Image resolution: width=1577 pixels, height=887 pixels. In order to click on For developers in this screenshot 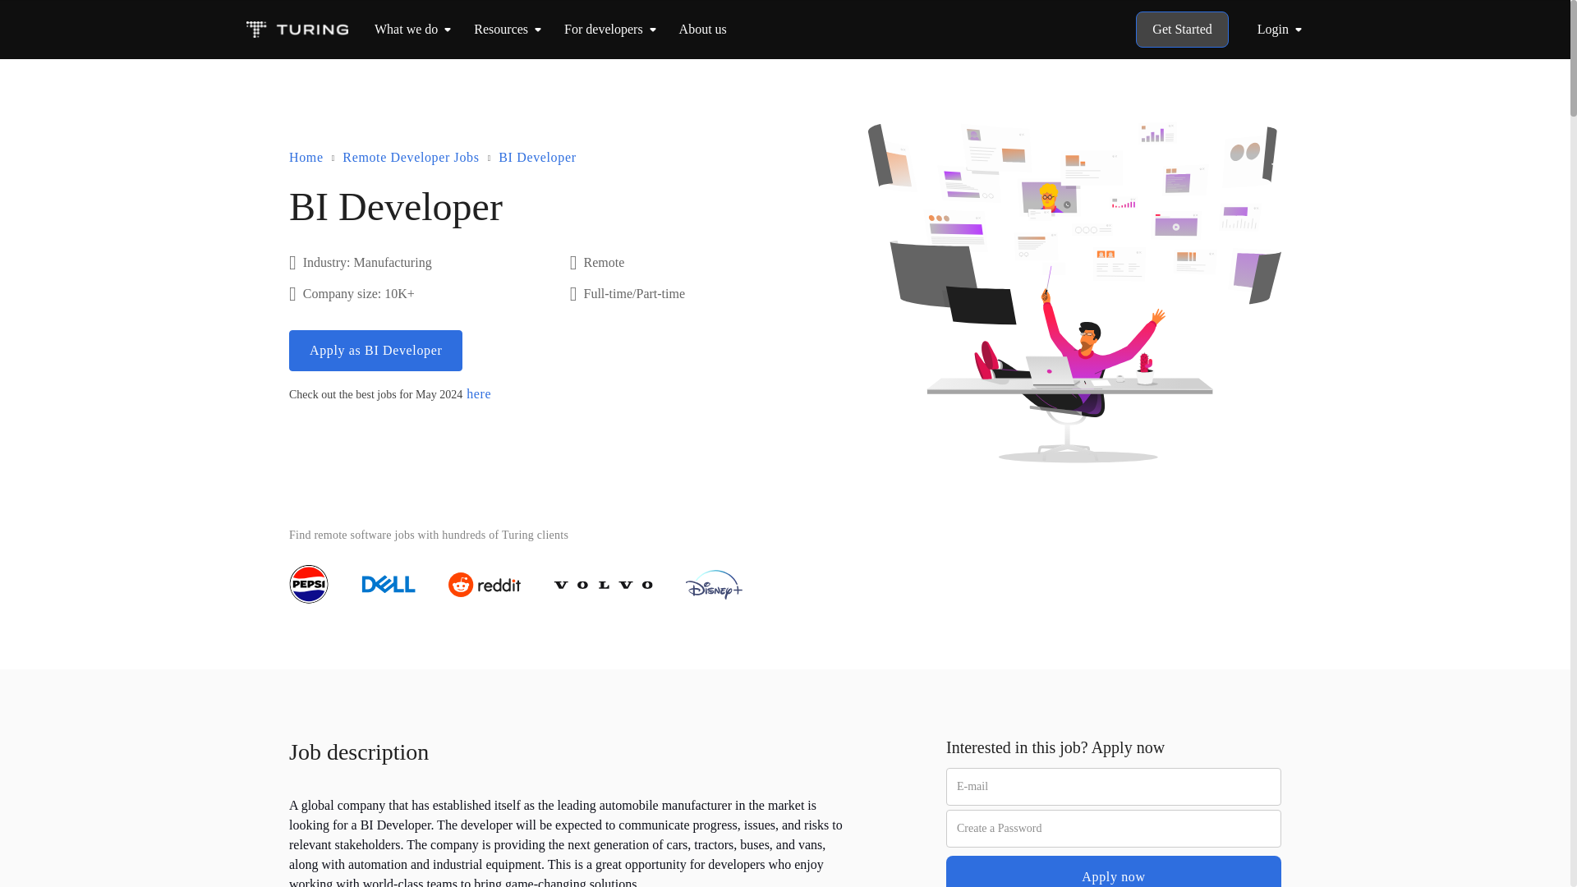, I will do `click(604, 29)`.